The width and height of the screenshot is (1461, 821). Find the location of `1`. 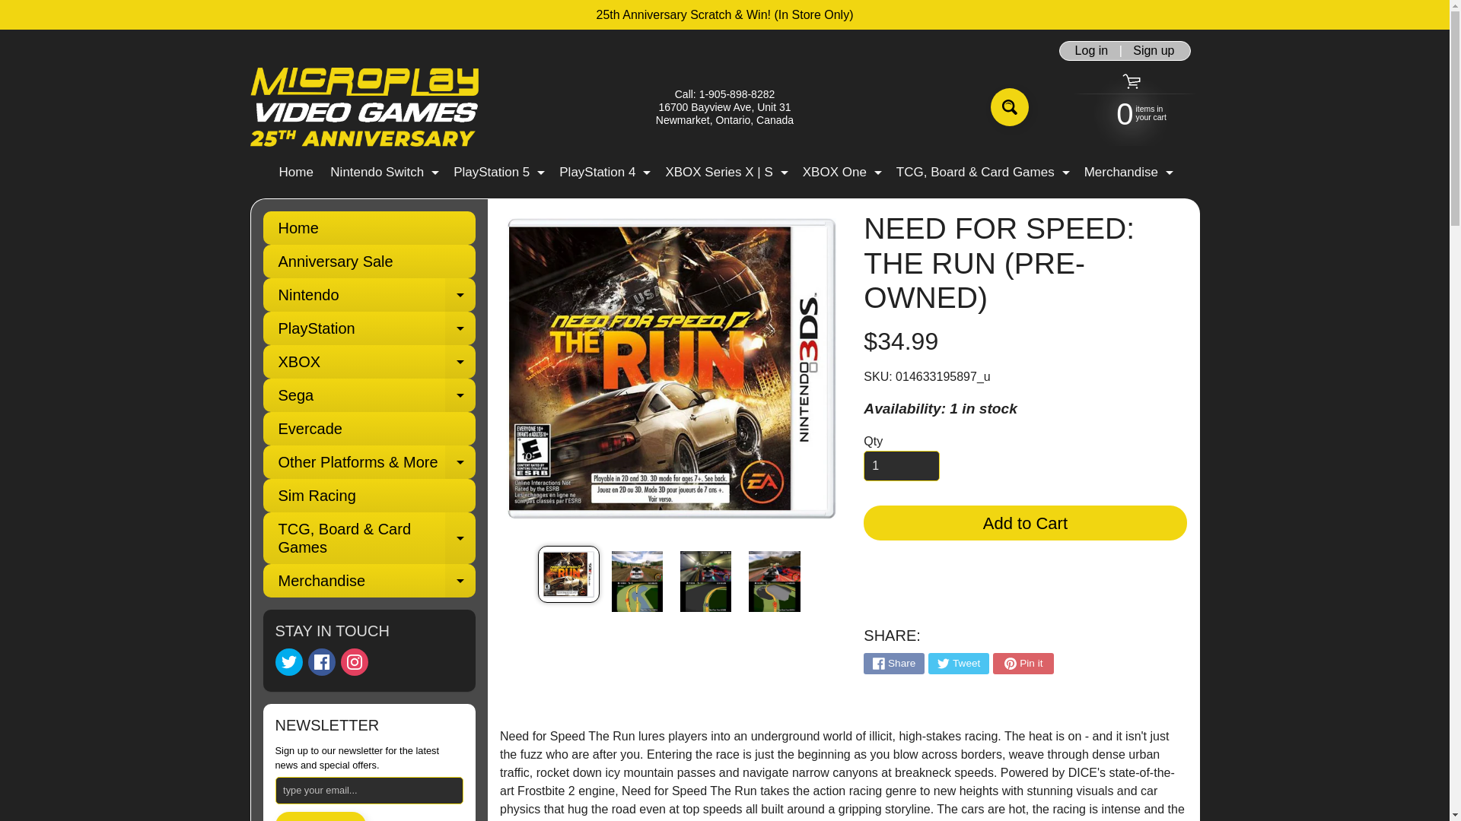

1 is located at coordinates (604, 172).